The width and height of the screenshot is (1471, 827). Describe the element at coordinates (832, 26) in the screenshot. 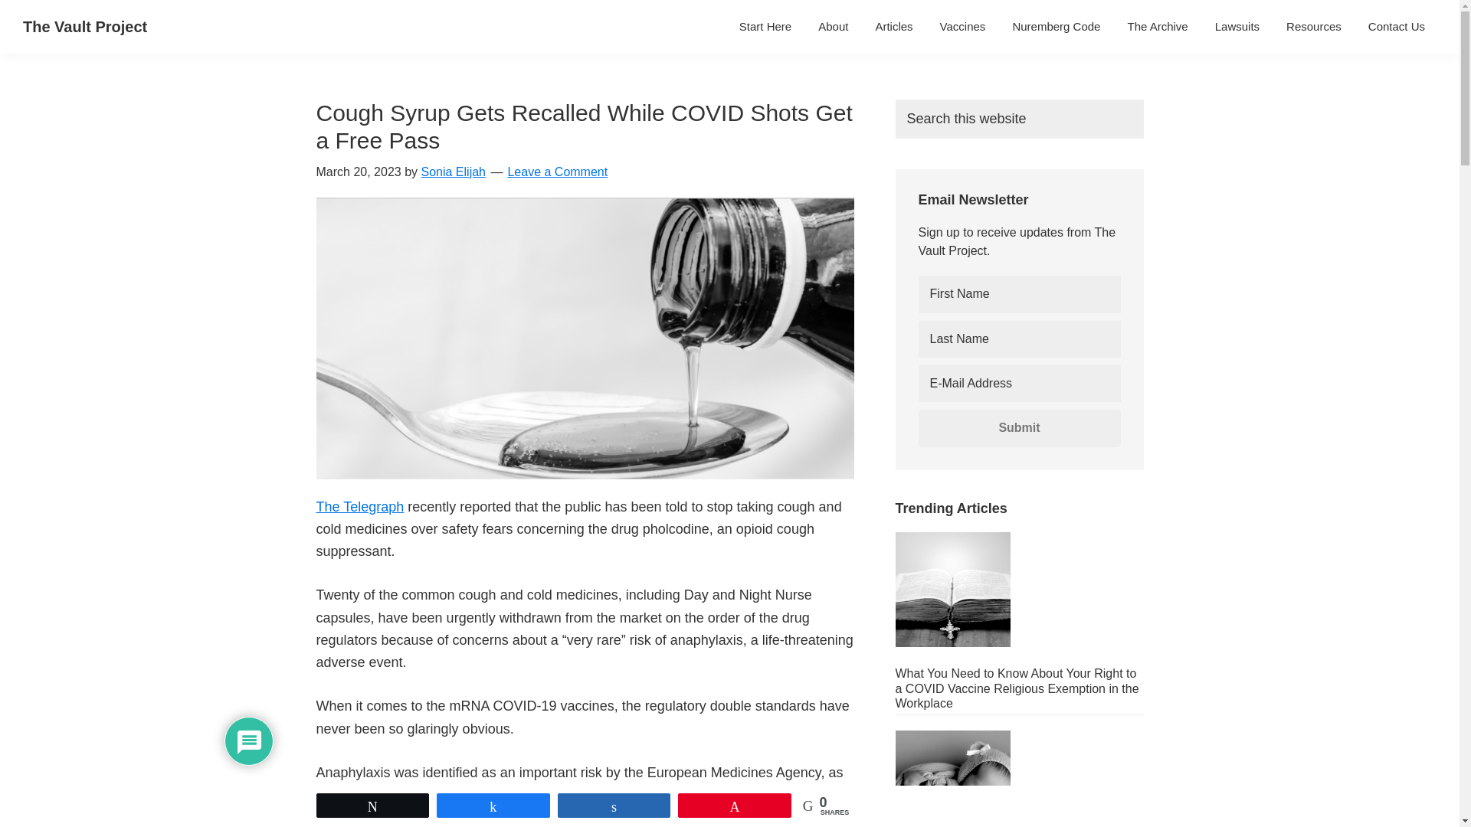

I see `About` at that location.